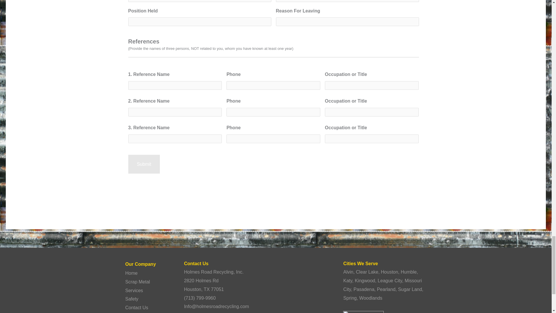 This screenshot has width=556, height=313. Describe the element at coordinates (365, 281) in the screenshot. I see `Kingwood` at that location.